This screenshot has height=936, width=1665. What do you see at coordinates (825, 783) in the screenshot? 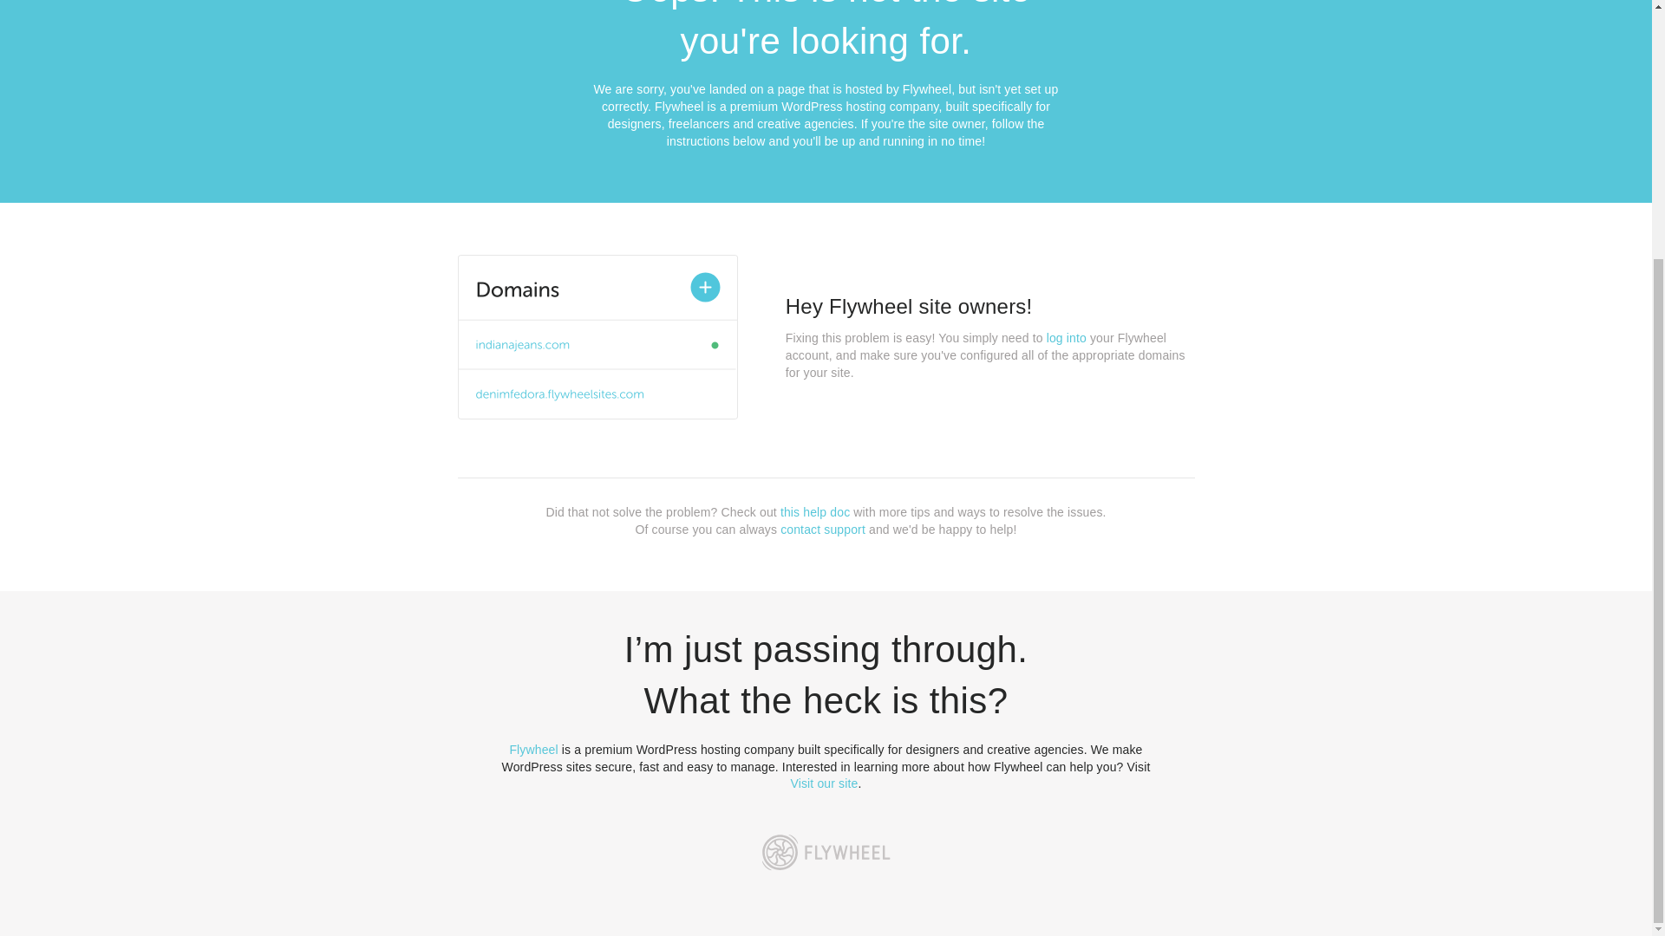
I see `Visit our site` at bounding box center [825, 783].